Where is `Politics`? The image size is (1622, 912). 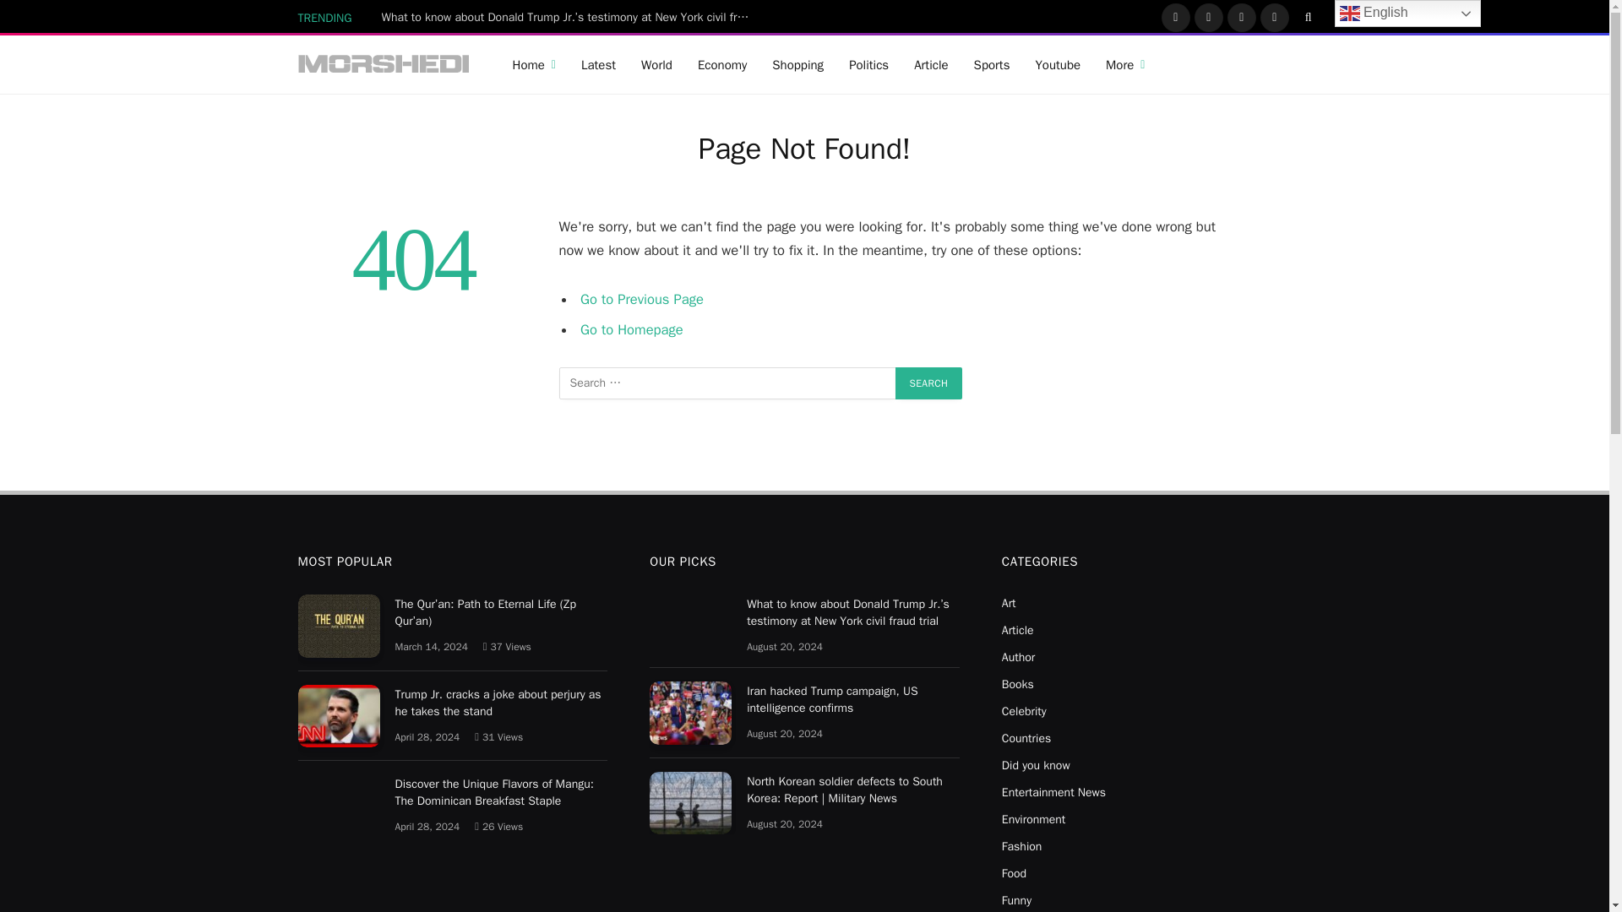 Politics is located at coordinates (868, 64).